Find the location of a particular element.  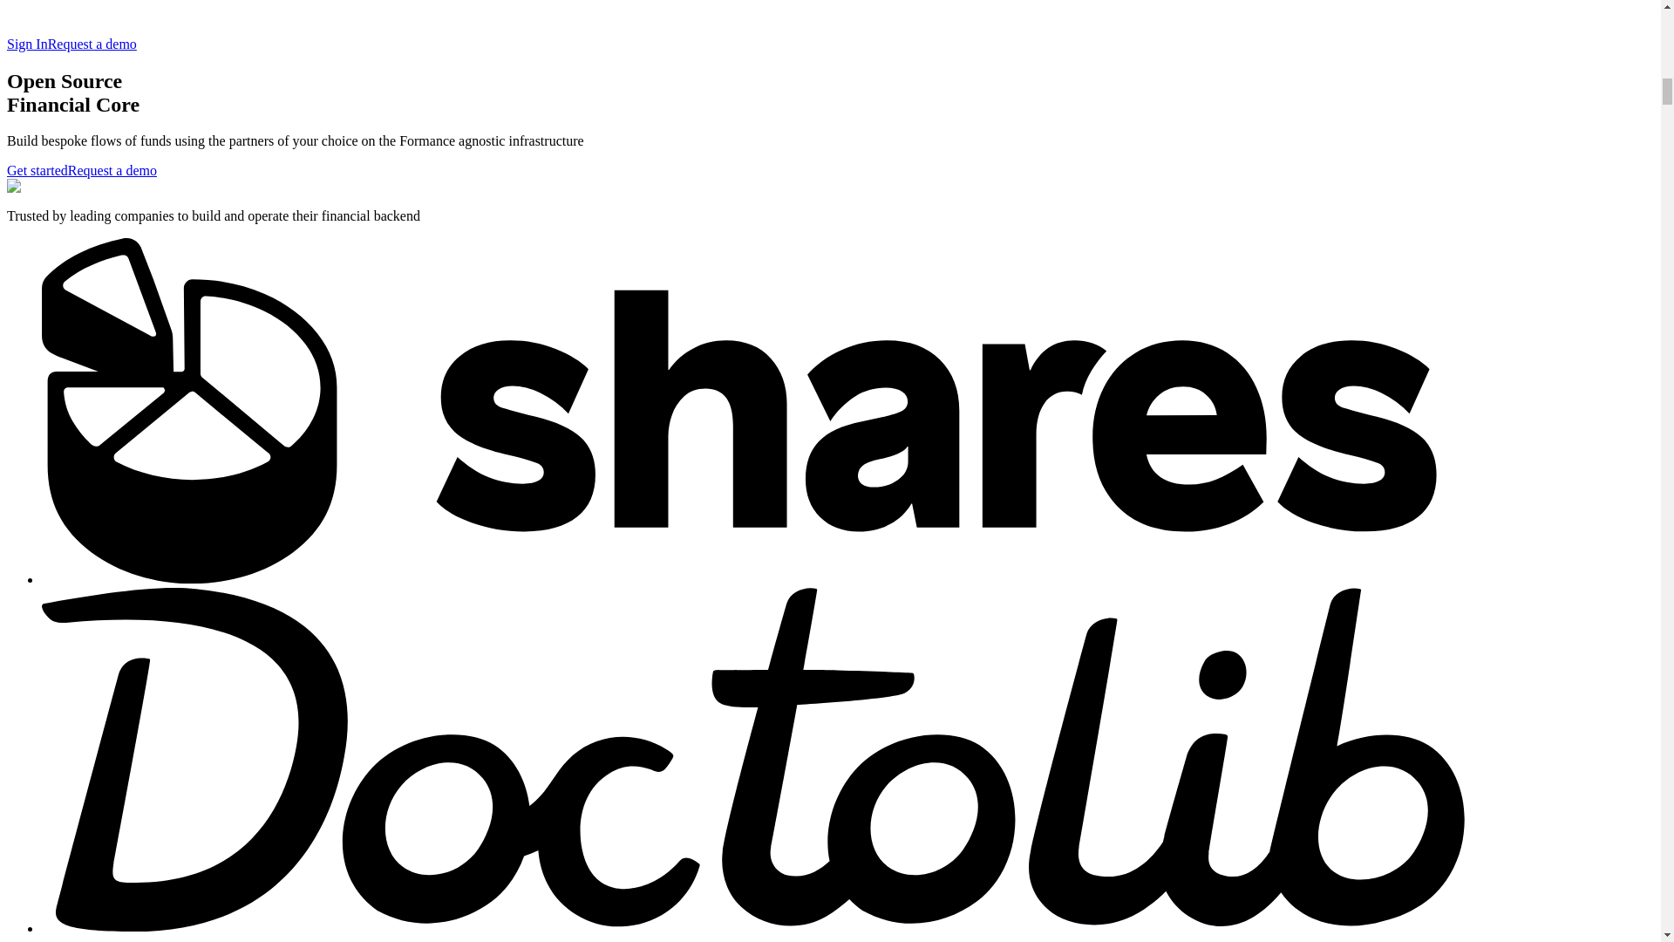

Request a demo is located at coordinates (112, 170).